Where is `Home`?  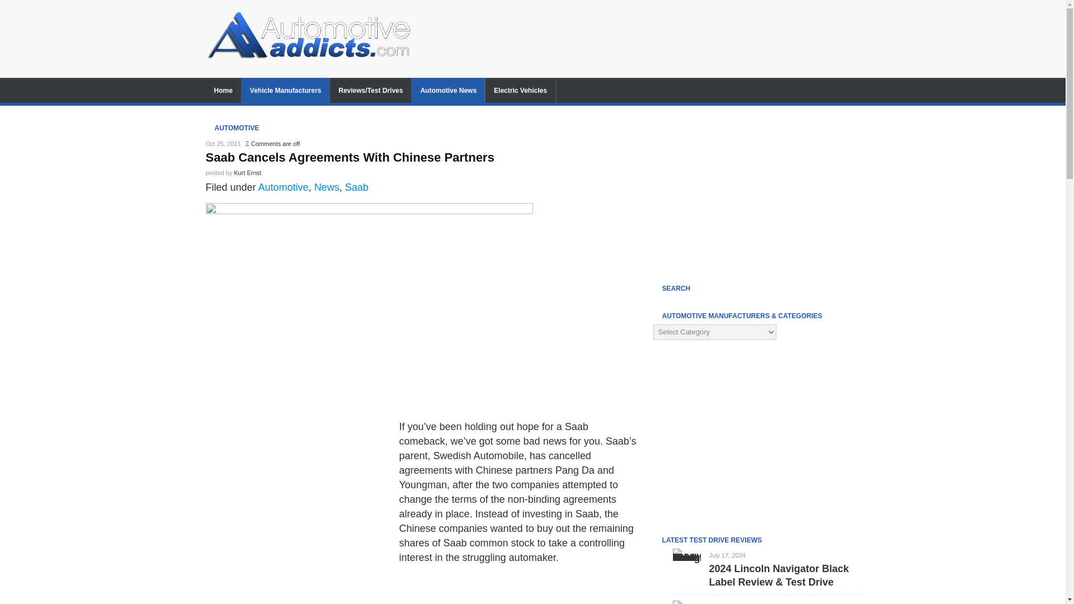 Home is located at coordinates (223, 91).